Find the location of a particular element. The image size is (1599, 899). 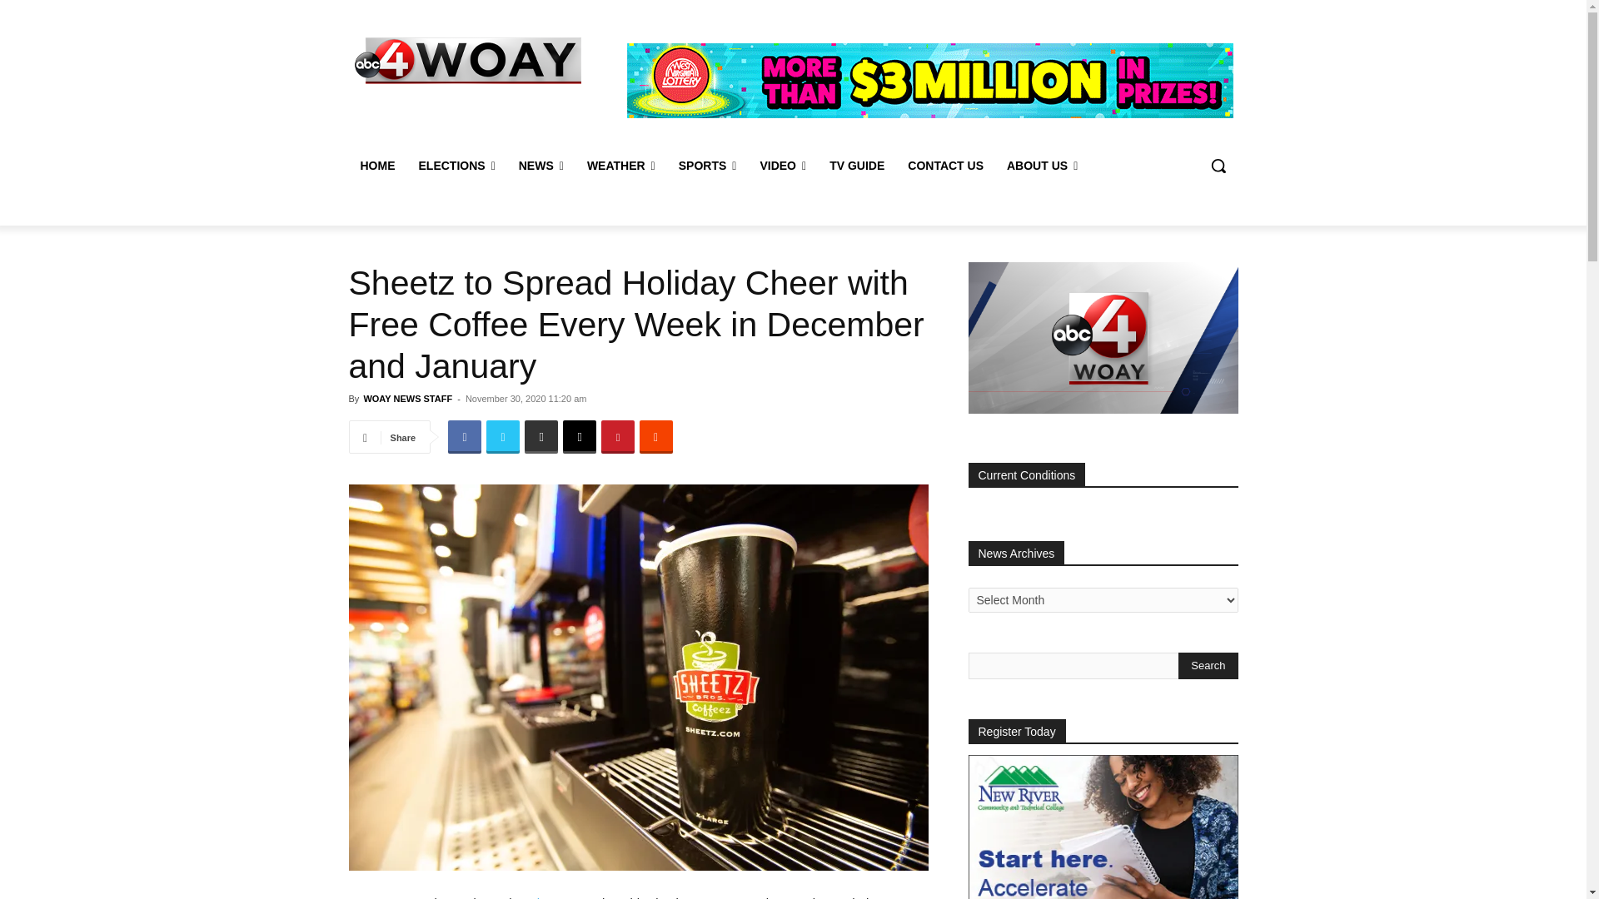

WOAY News is located at coordinates (467, 60).